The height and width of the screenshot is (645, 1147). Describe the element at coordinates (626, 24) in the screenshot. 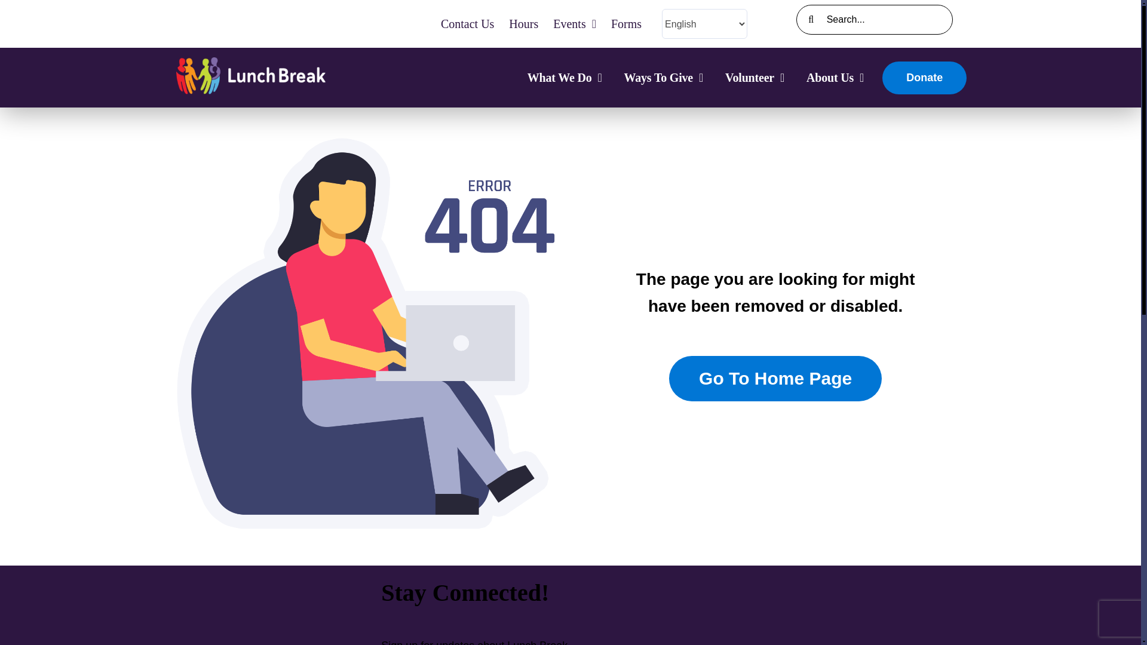

I see `Forms` at that location.